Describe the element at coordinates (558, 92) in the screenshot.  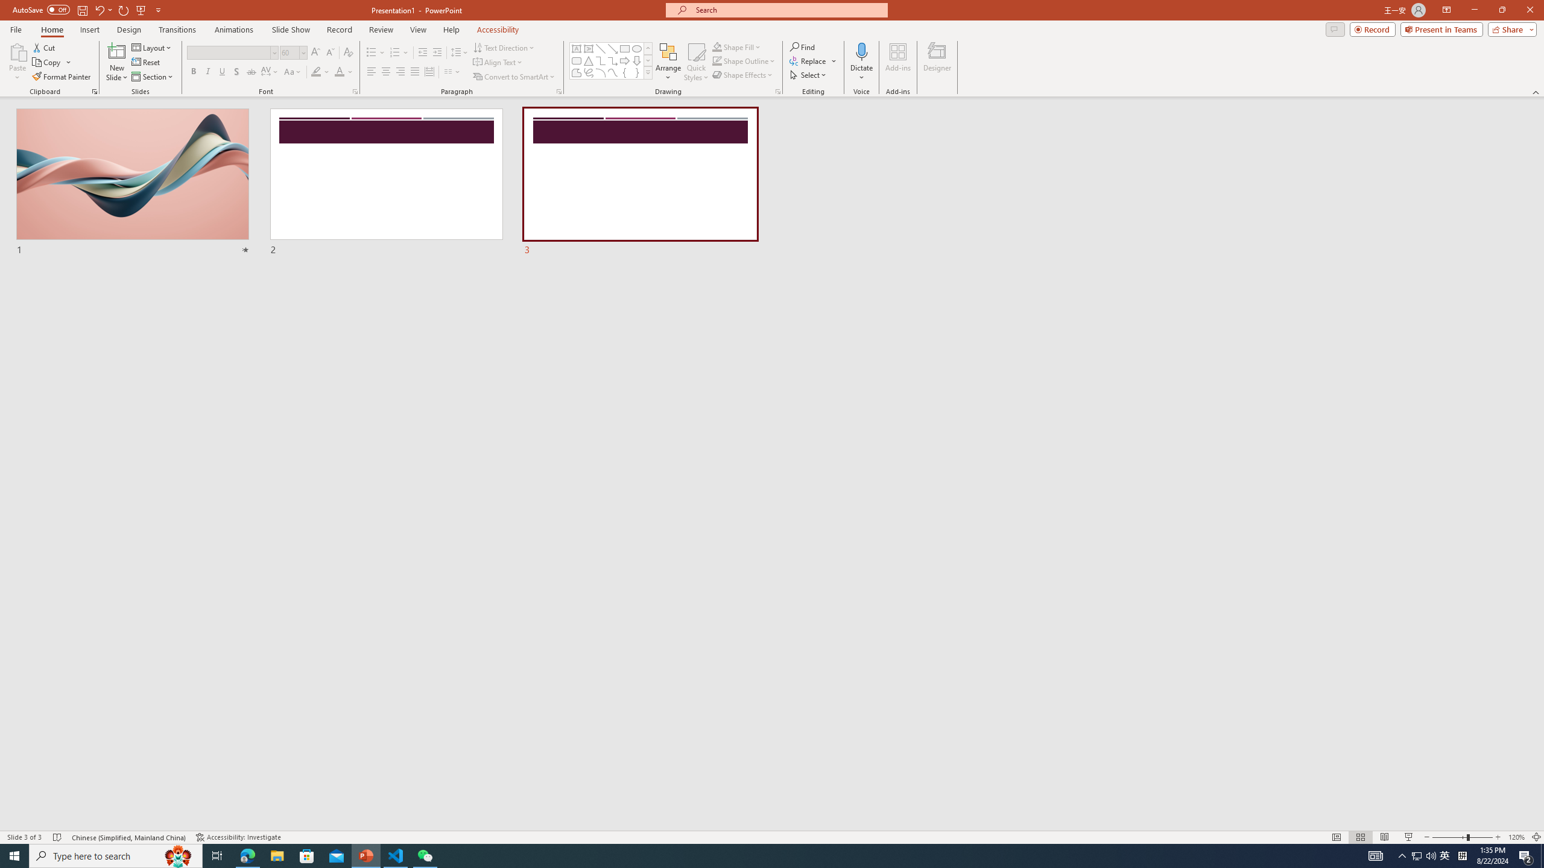
I see `Paragraph...` at that location.